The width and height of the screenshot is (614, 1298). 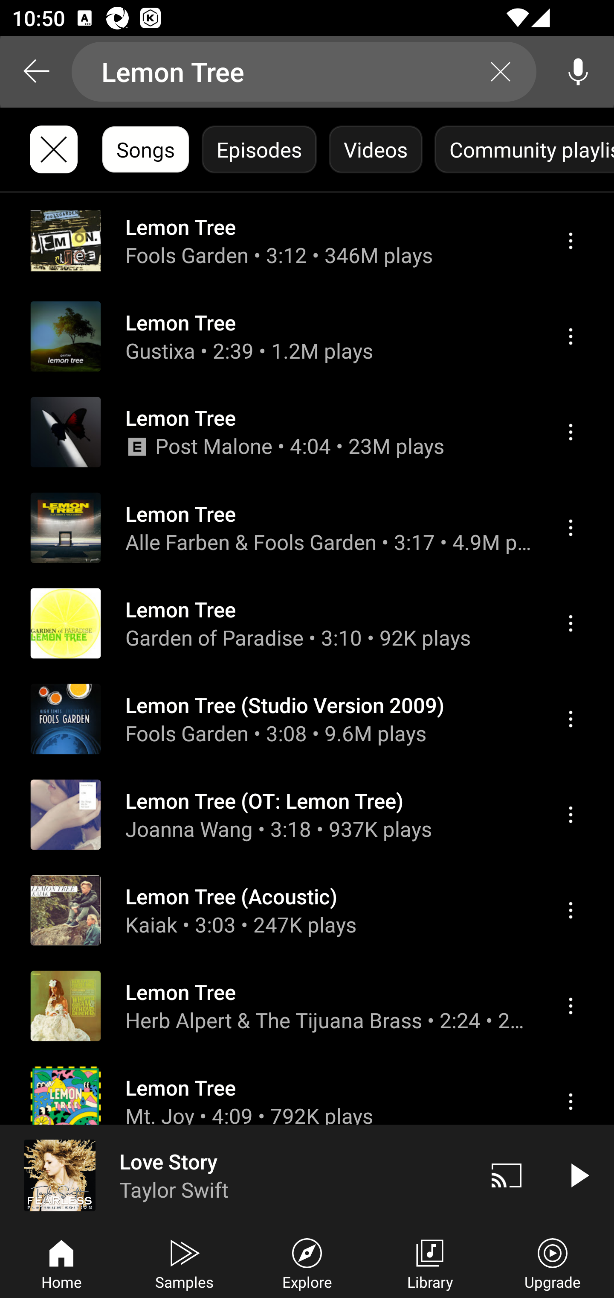 What do you see at coordinates (36, 72) in the screenshot?
I see `Search back` at bounding box center [36, 72].